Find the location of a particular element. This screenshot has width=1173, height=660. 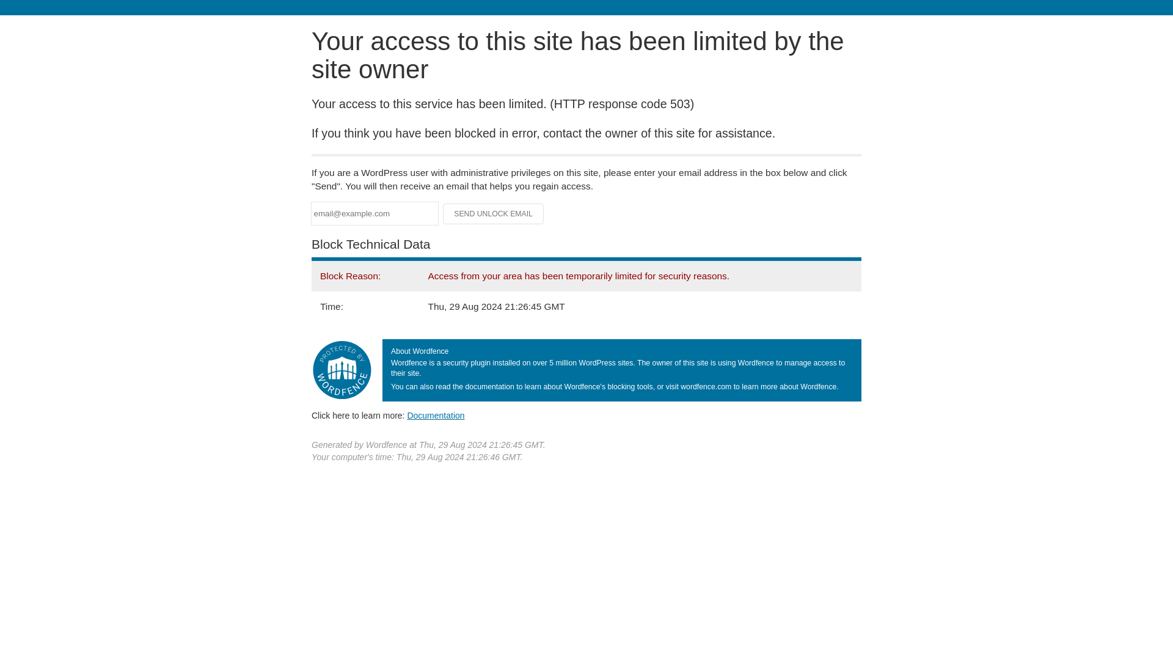

Documentation is located at coordinates (436, 415).